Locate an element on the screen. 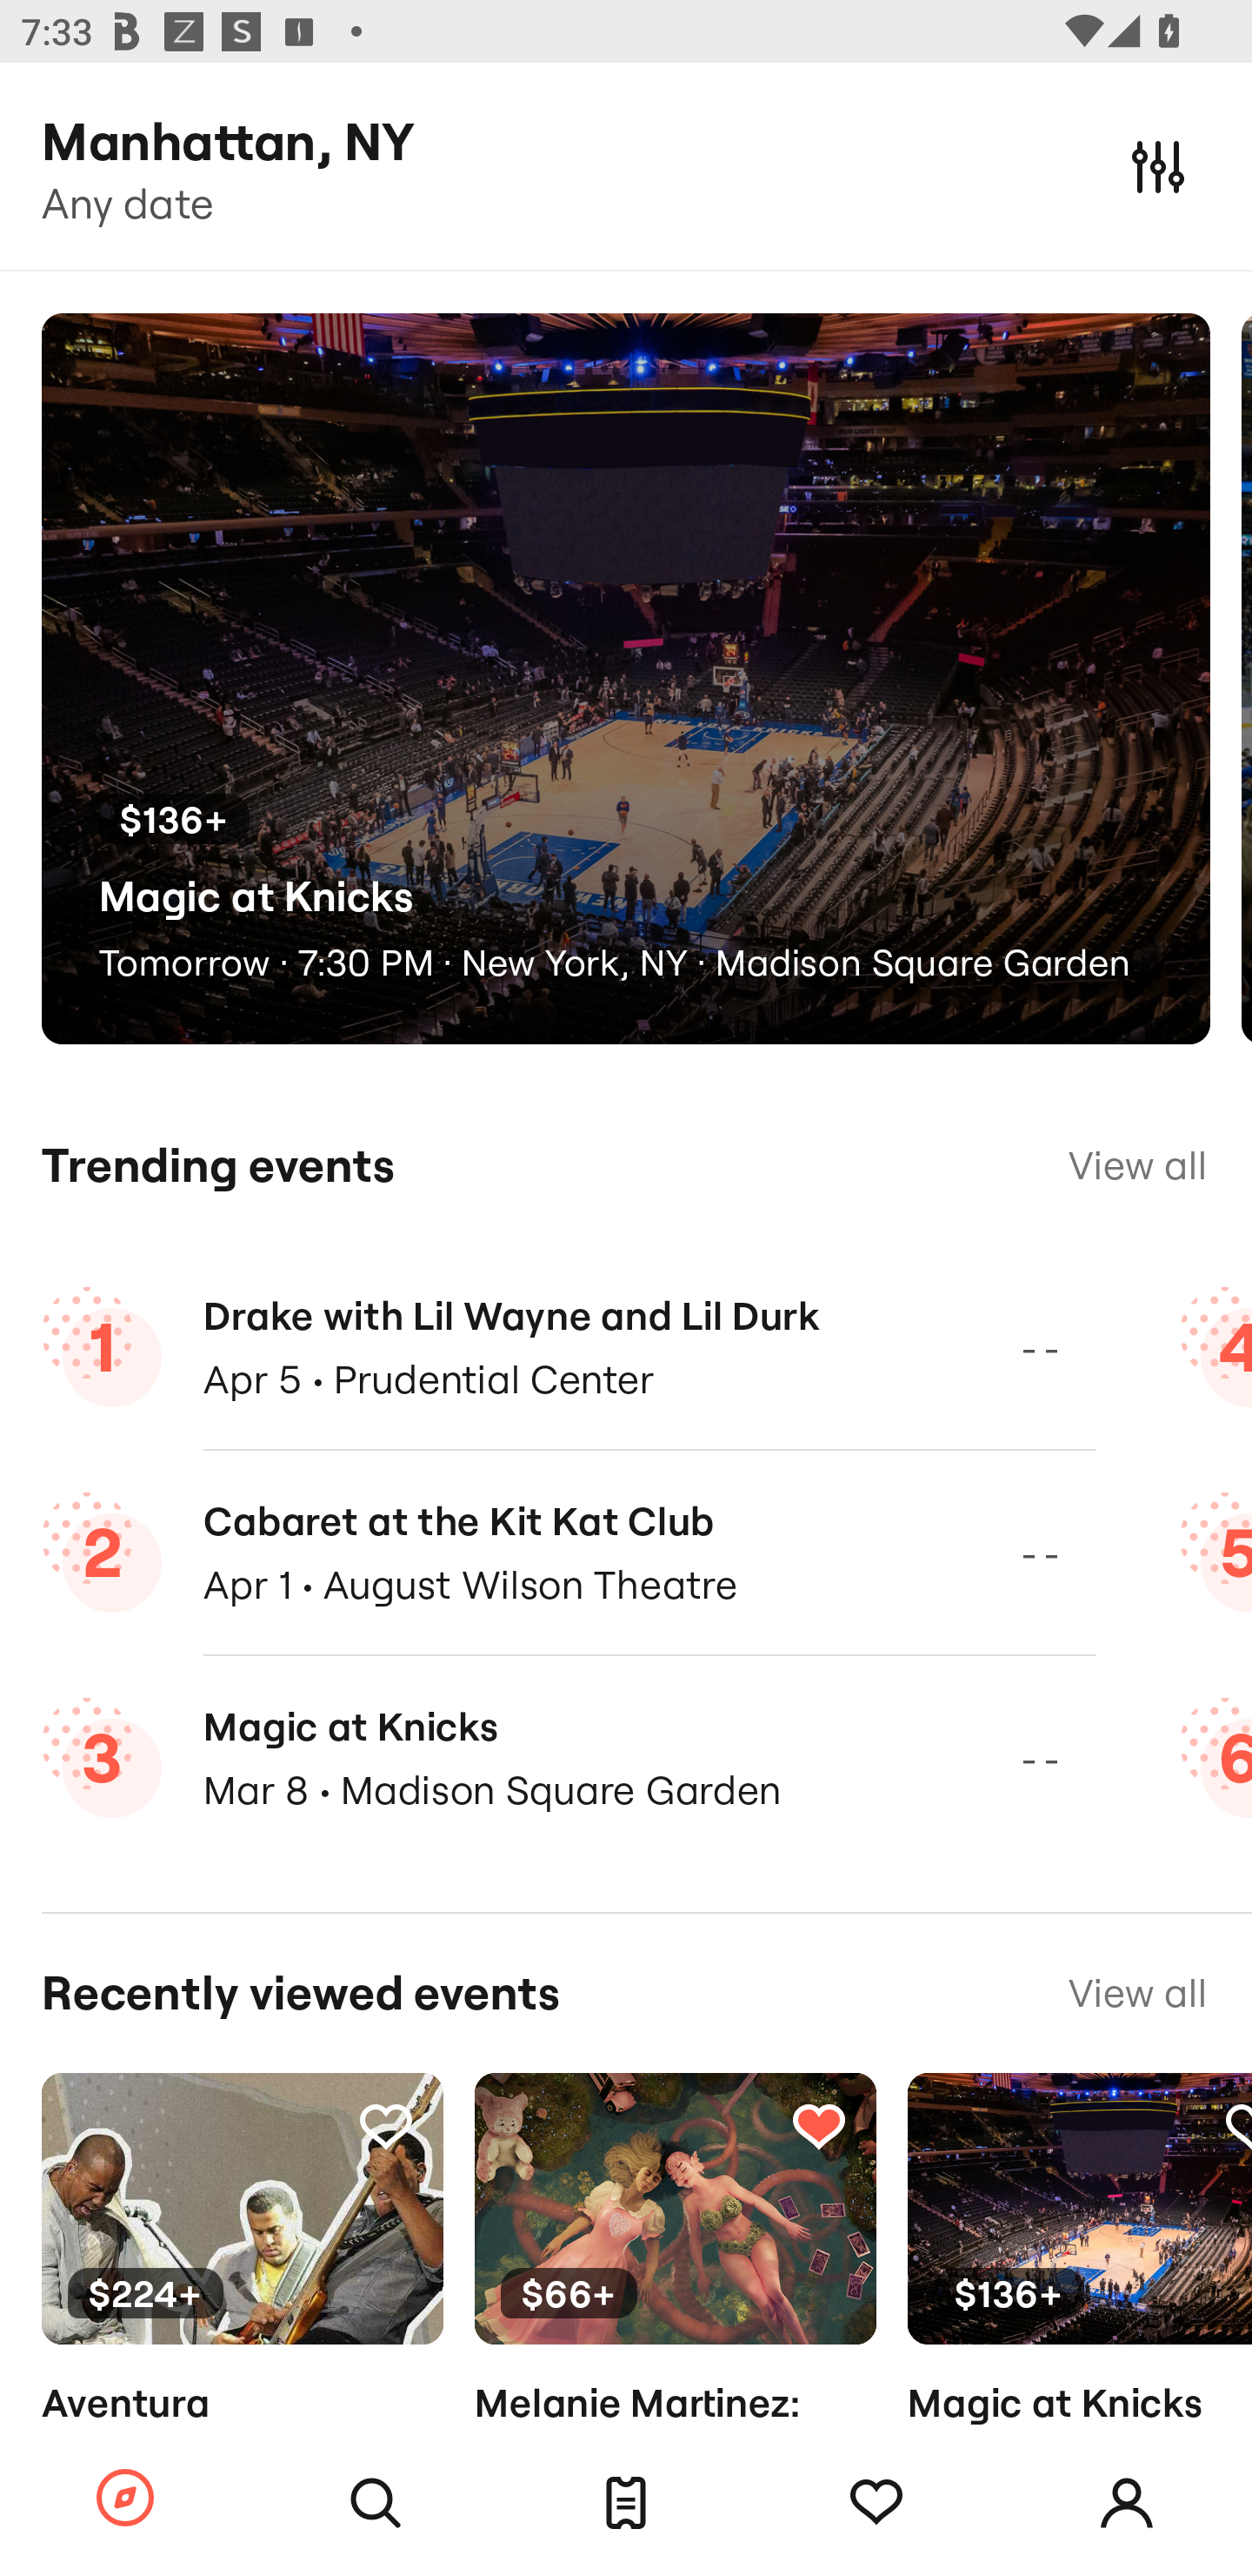  Tracking is located at coordinates (818, 2125).